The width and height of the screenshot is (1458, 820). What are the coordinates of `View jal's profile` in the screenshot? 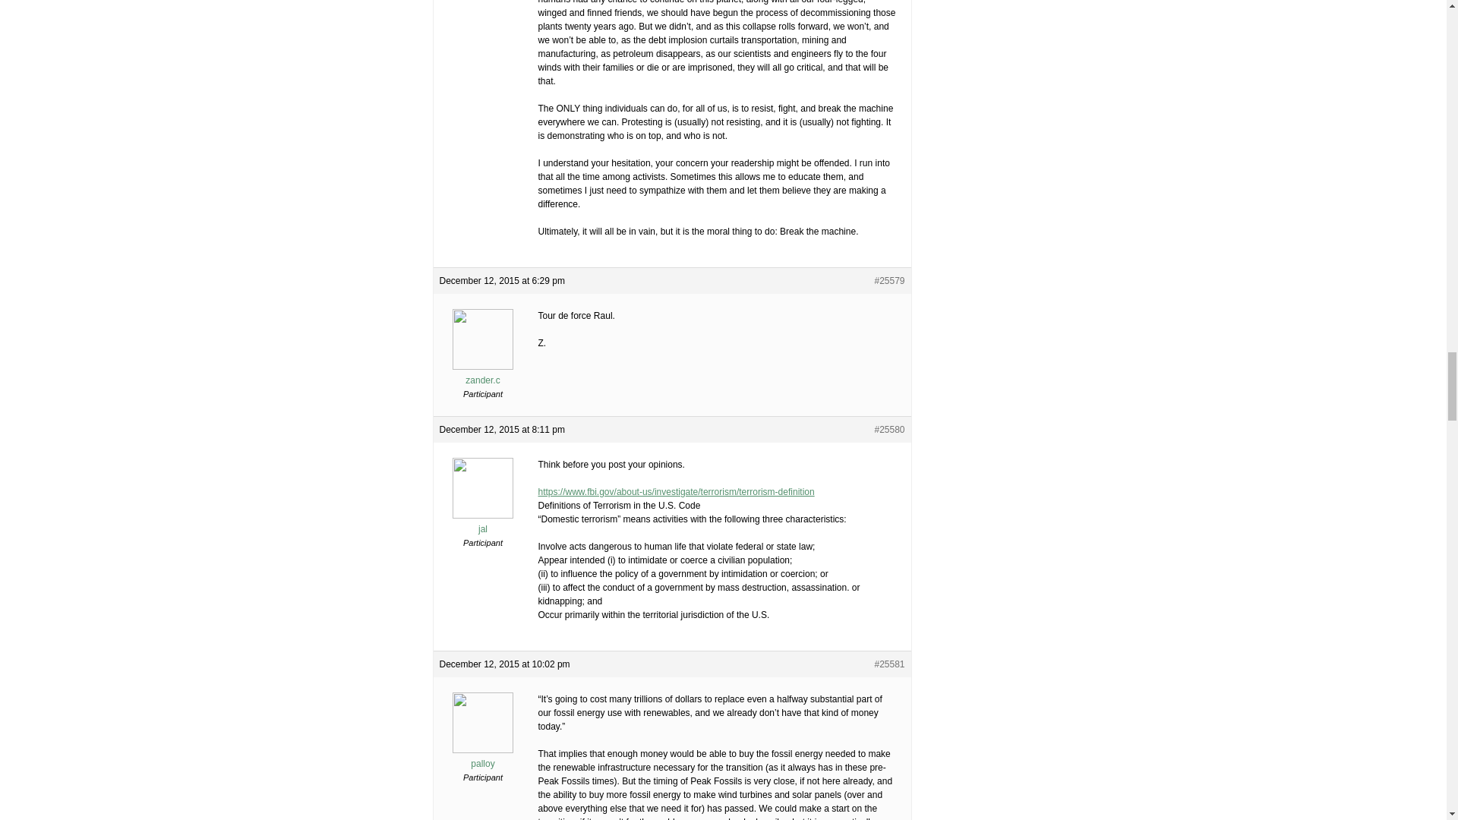 It's located at (482, 522).